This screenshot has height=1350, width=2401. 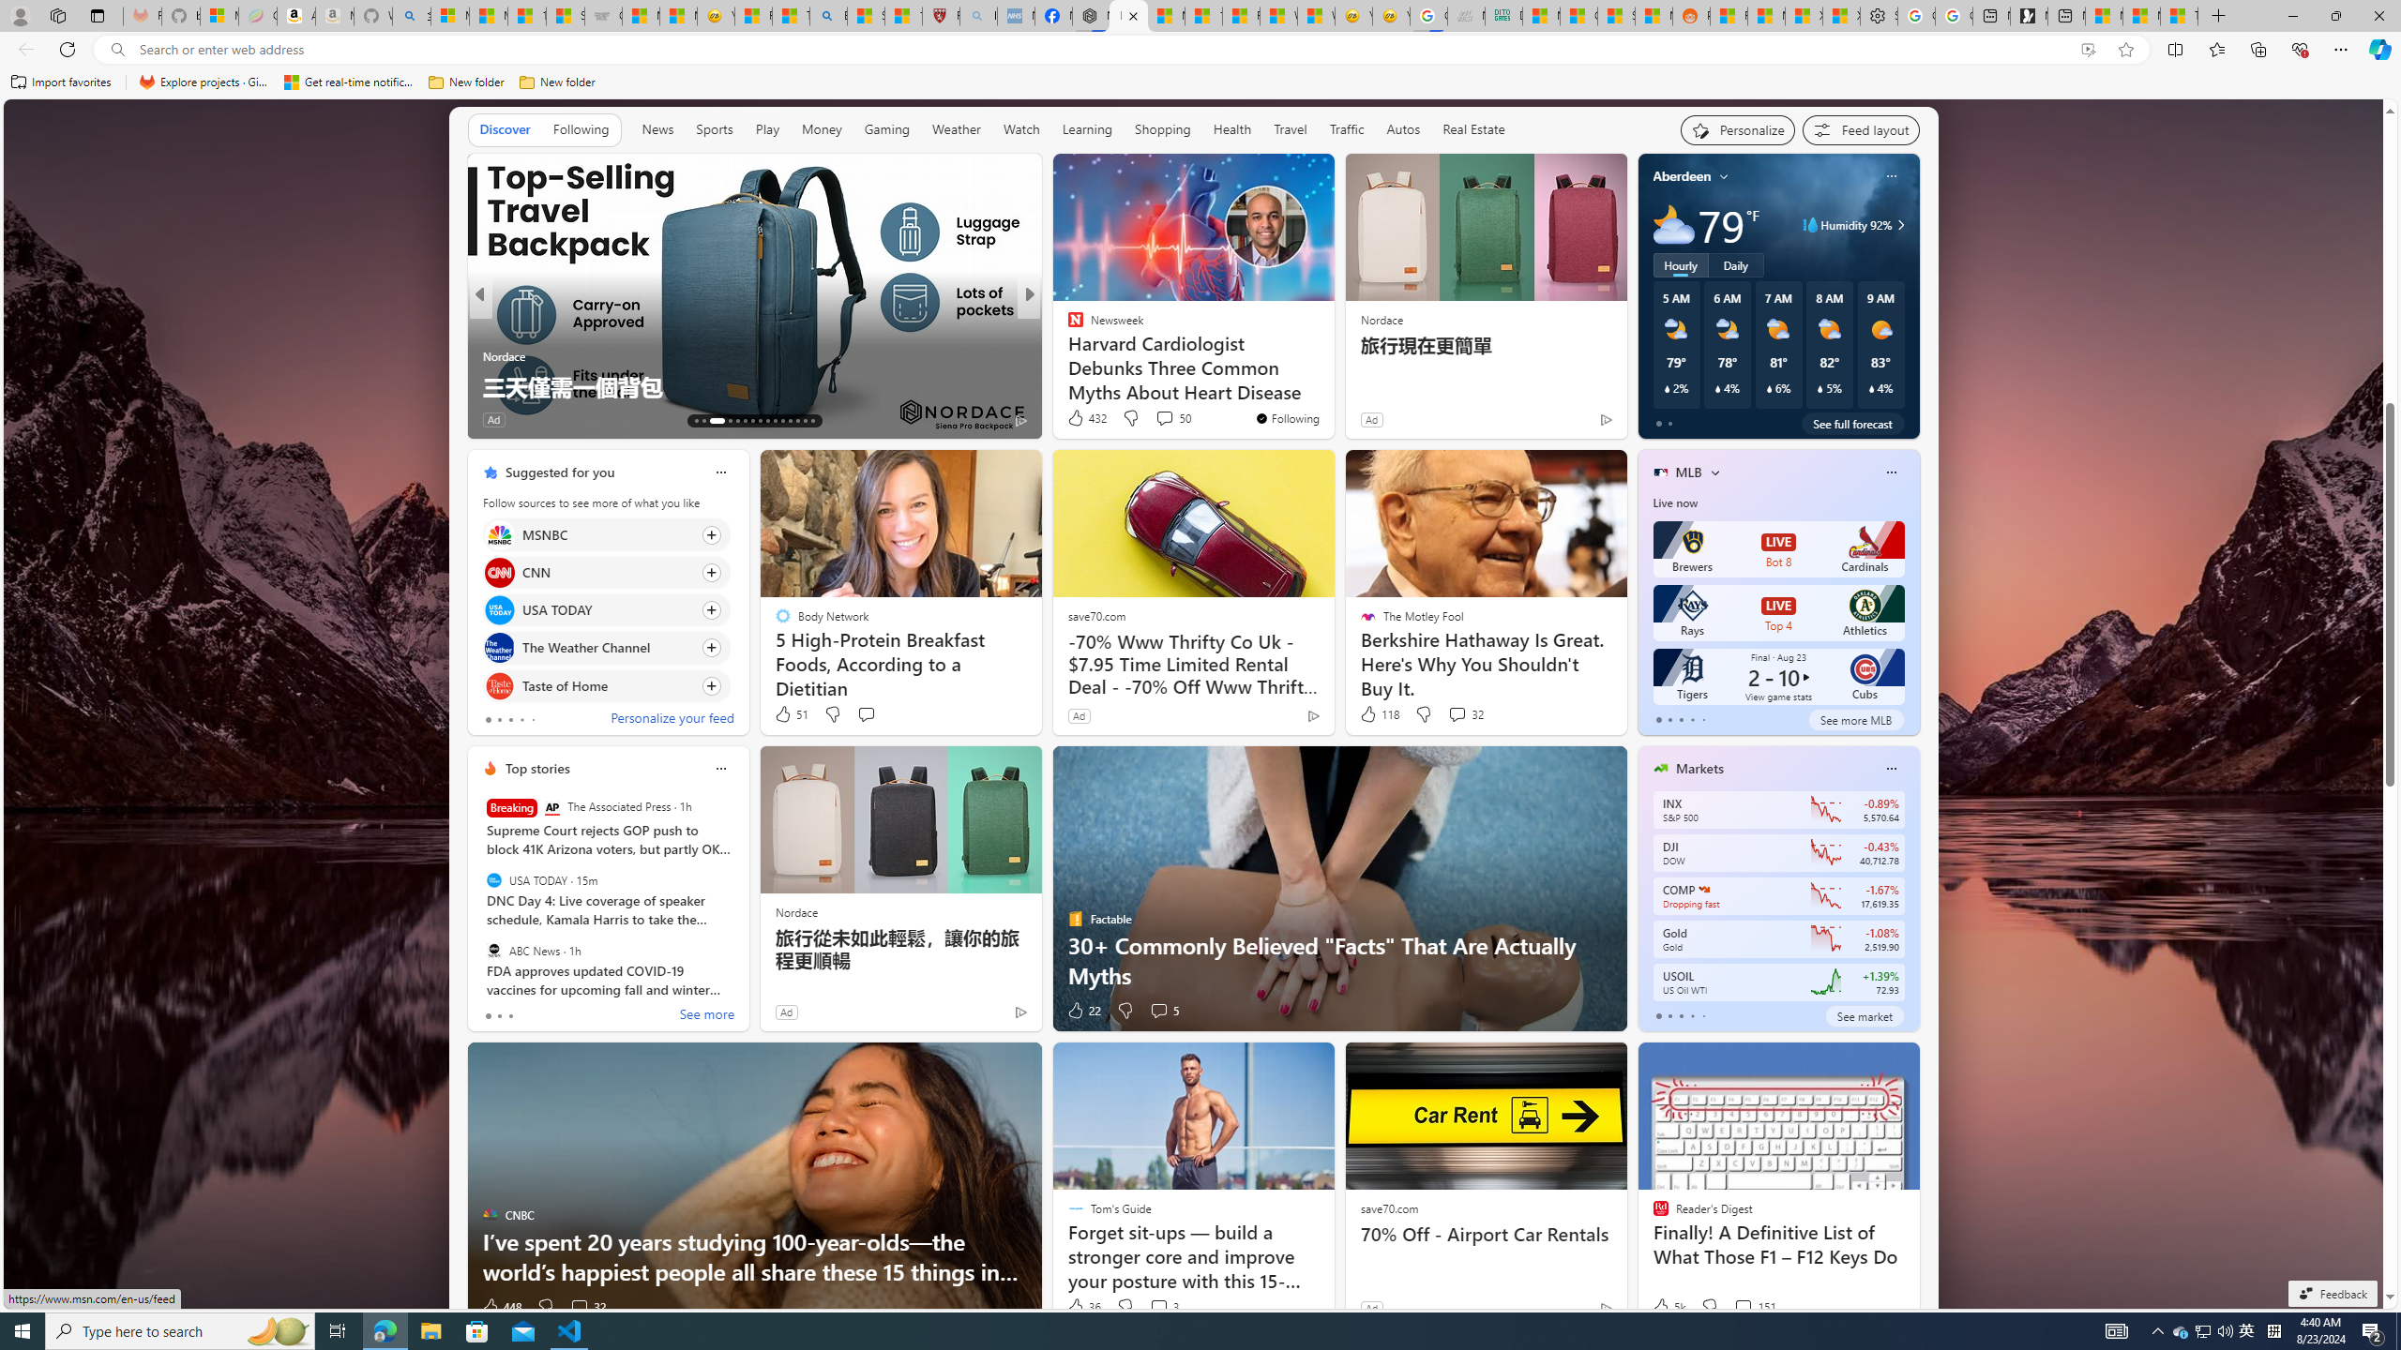 I want to click on AutomationID: tab-81, so click(x=812, y=421).